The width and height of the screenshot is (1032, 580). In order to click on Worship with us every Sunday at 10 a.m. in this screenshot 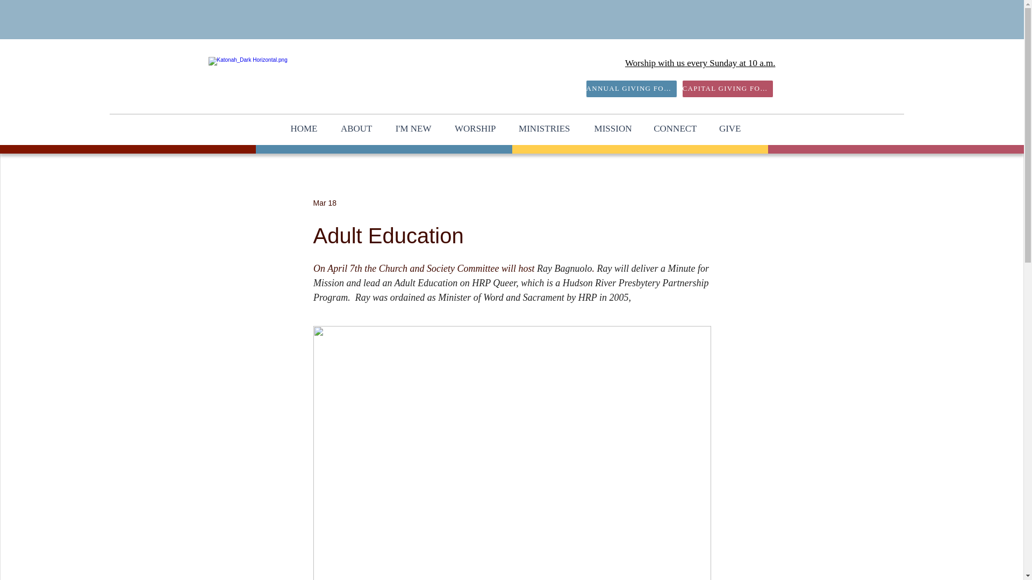, I will do `click(700, 63)`.